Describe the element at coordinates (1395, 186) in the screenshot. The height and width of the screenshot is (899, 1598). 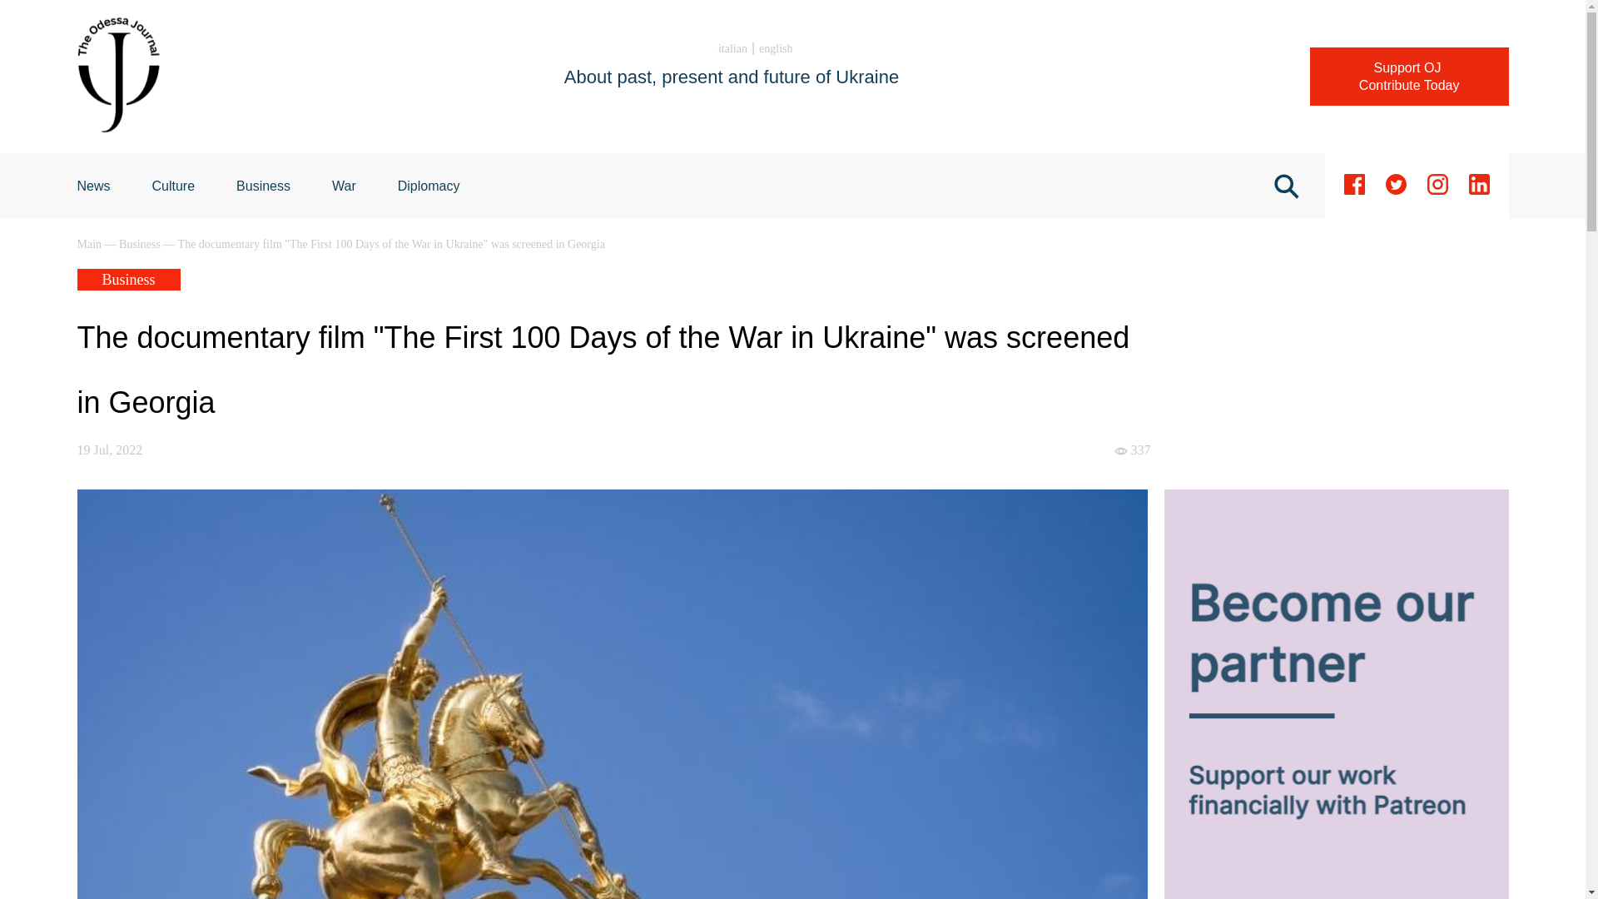
I see `Support` at that location.